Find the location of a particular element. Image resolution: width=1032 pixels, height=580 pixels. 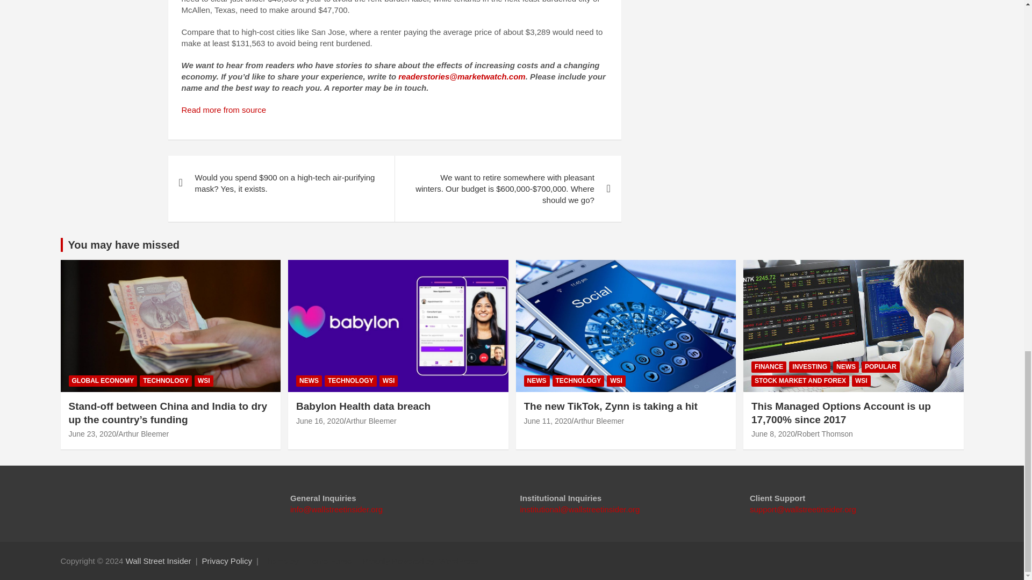

WordPress is located at coordinates (459, 561).